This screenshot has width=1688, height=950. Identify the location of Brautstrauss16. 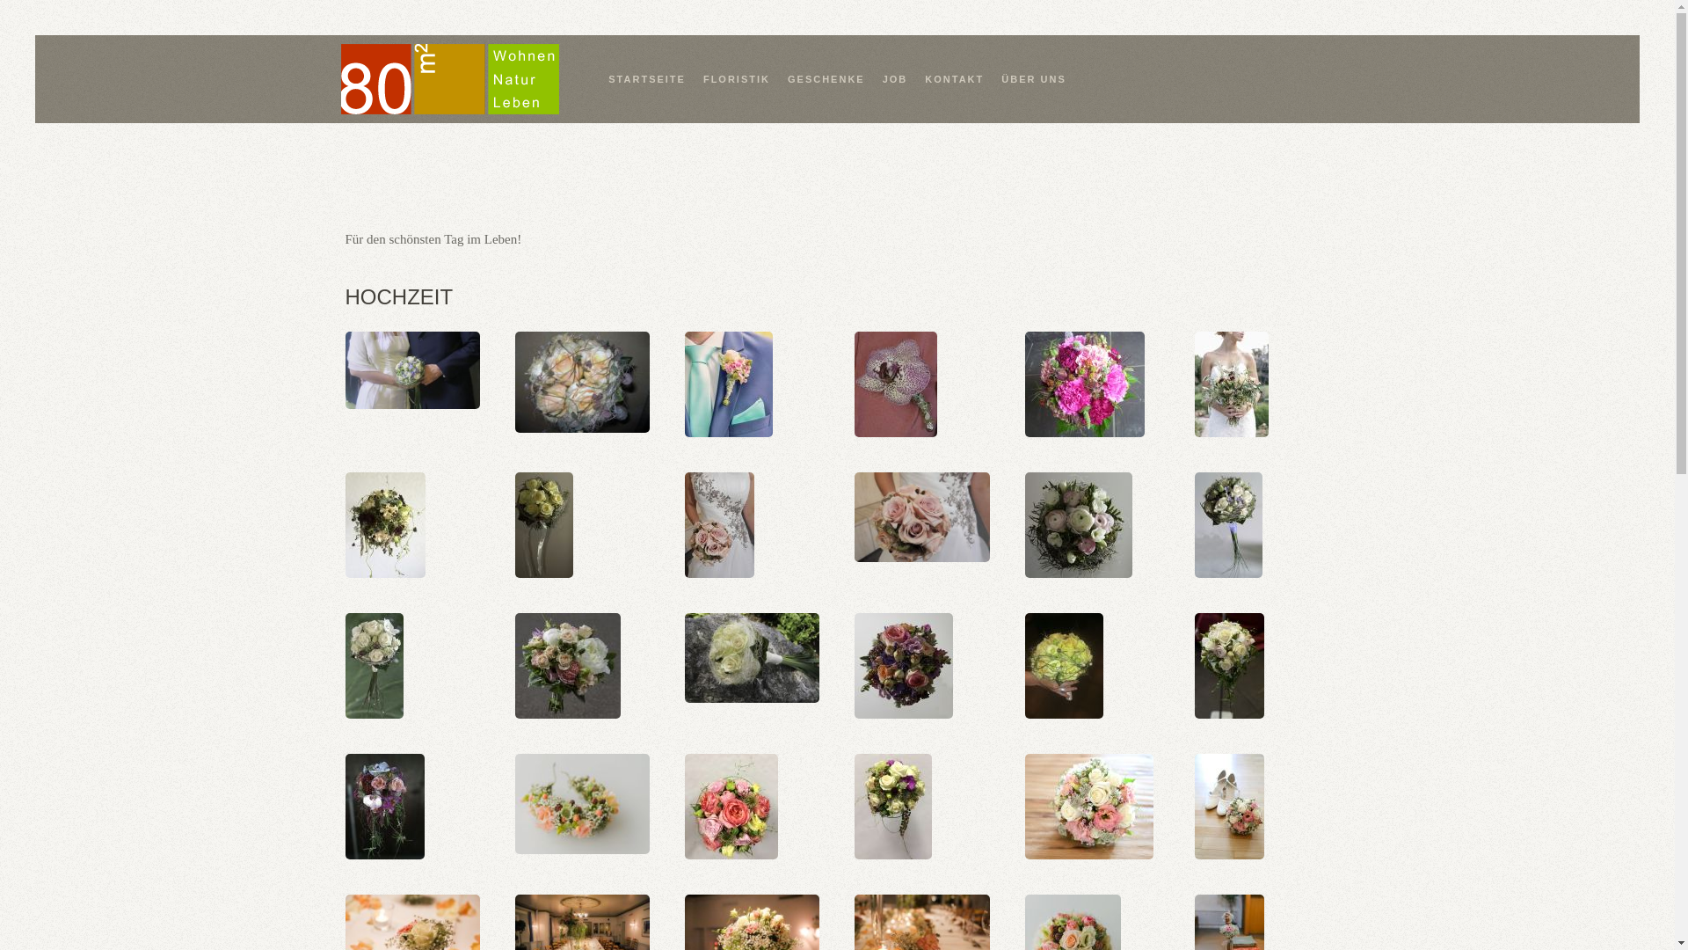
(1079, 525).